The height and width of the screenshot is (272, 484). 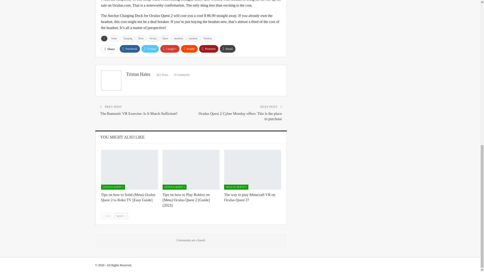 I want to click on The way to play Minecraft VR on Oculus Quest 2?, so click(x=253, y=170).